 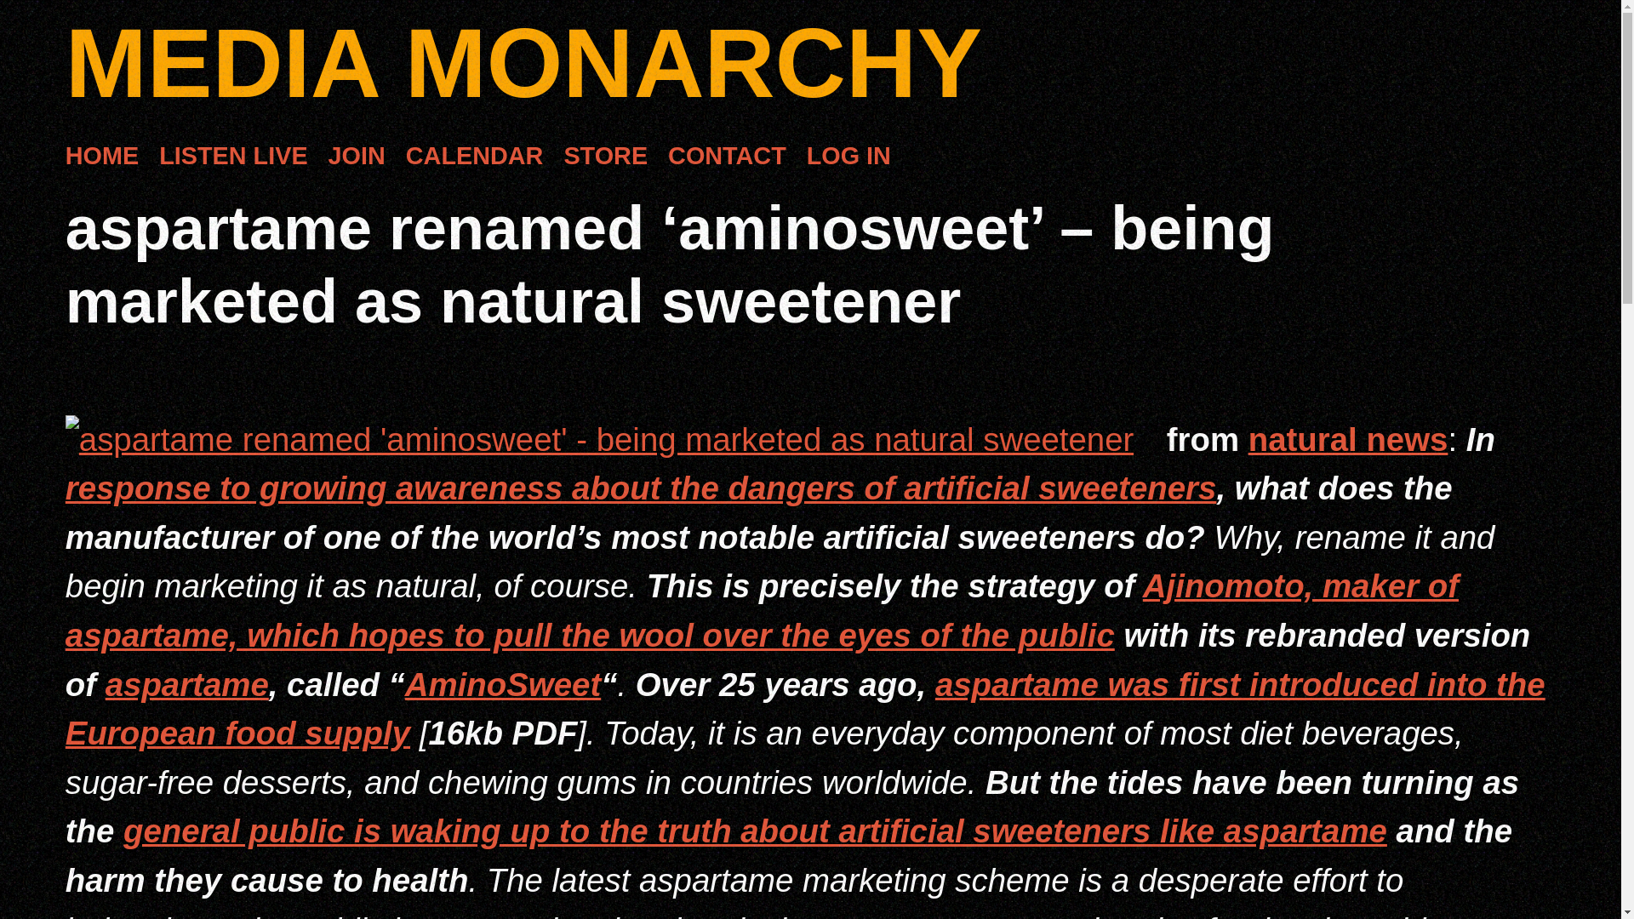 I want to click on CALENDAR, so click(x=475, y=157).